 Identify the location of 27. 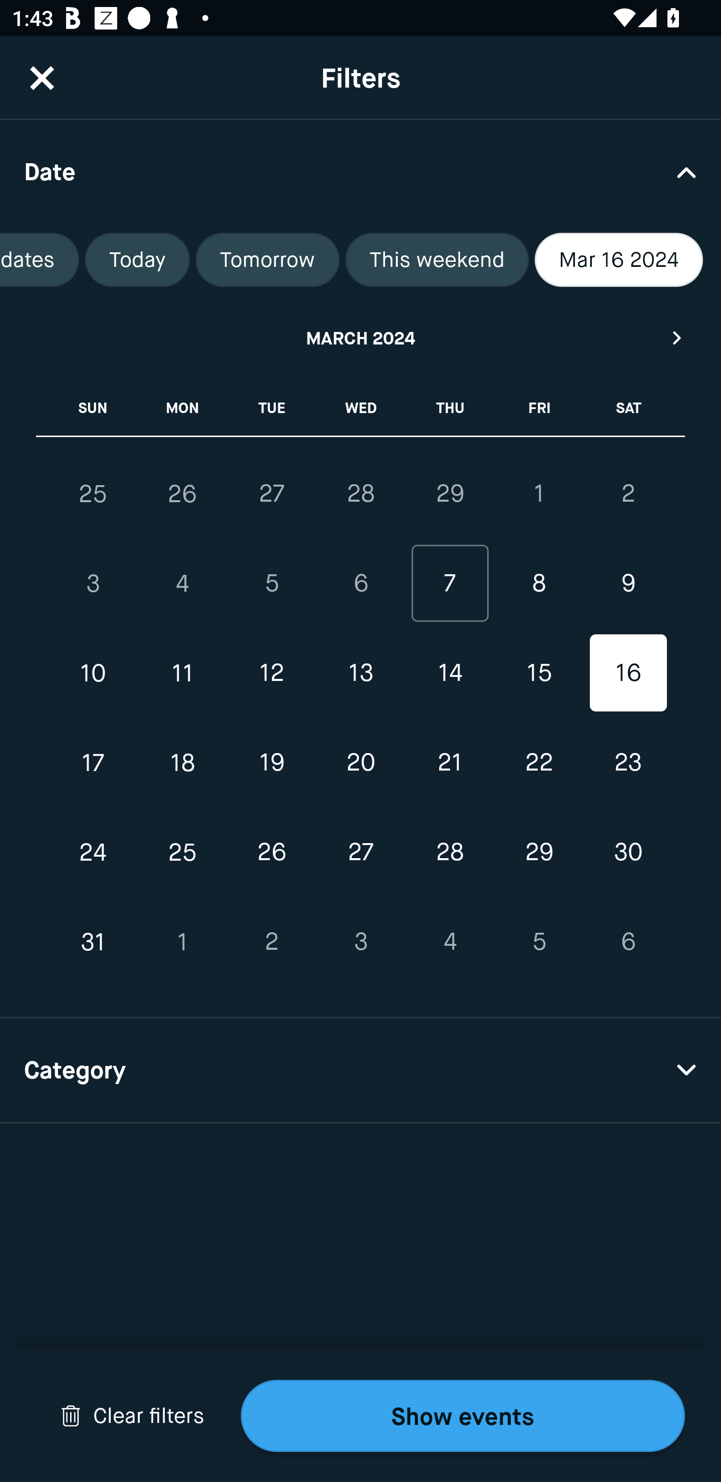
(271, 493).